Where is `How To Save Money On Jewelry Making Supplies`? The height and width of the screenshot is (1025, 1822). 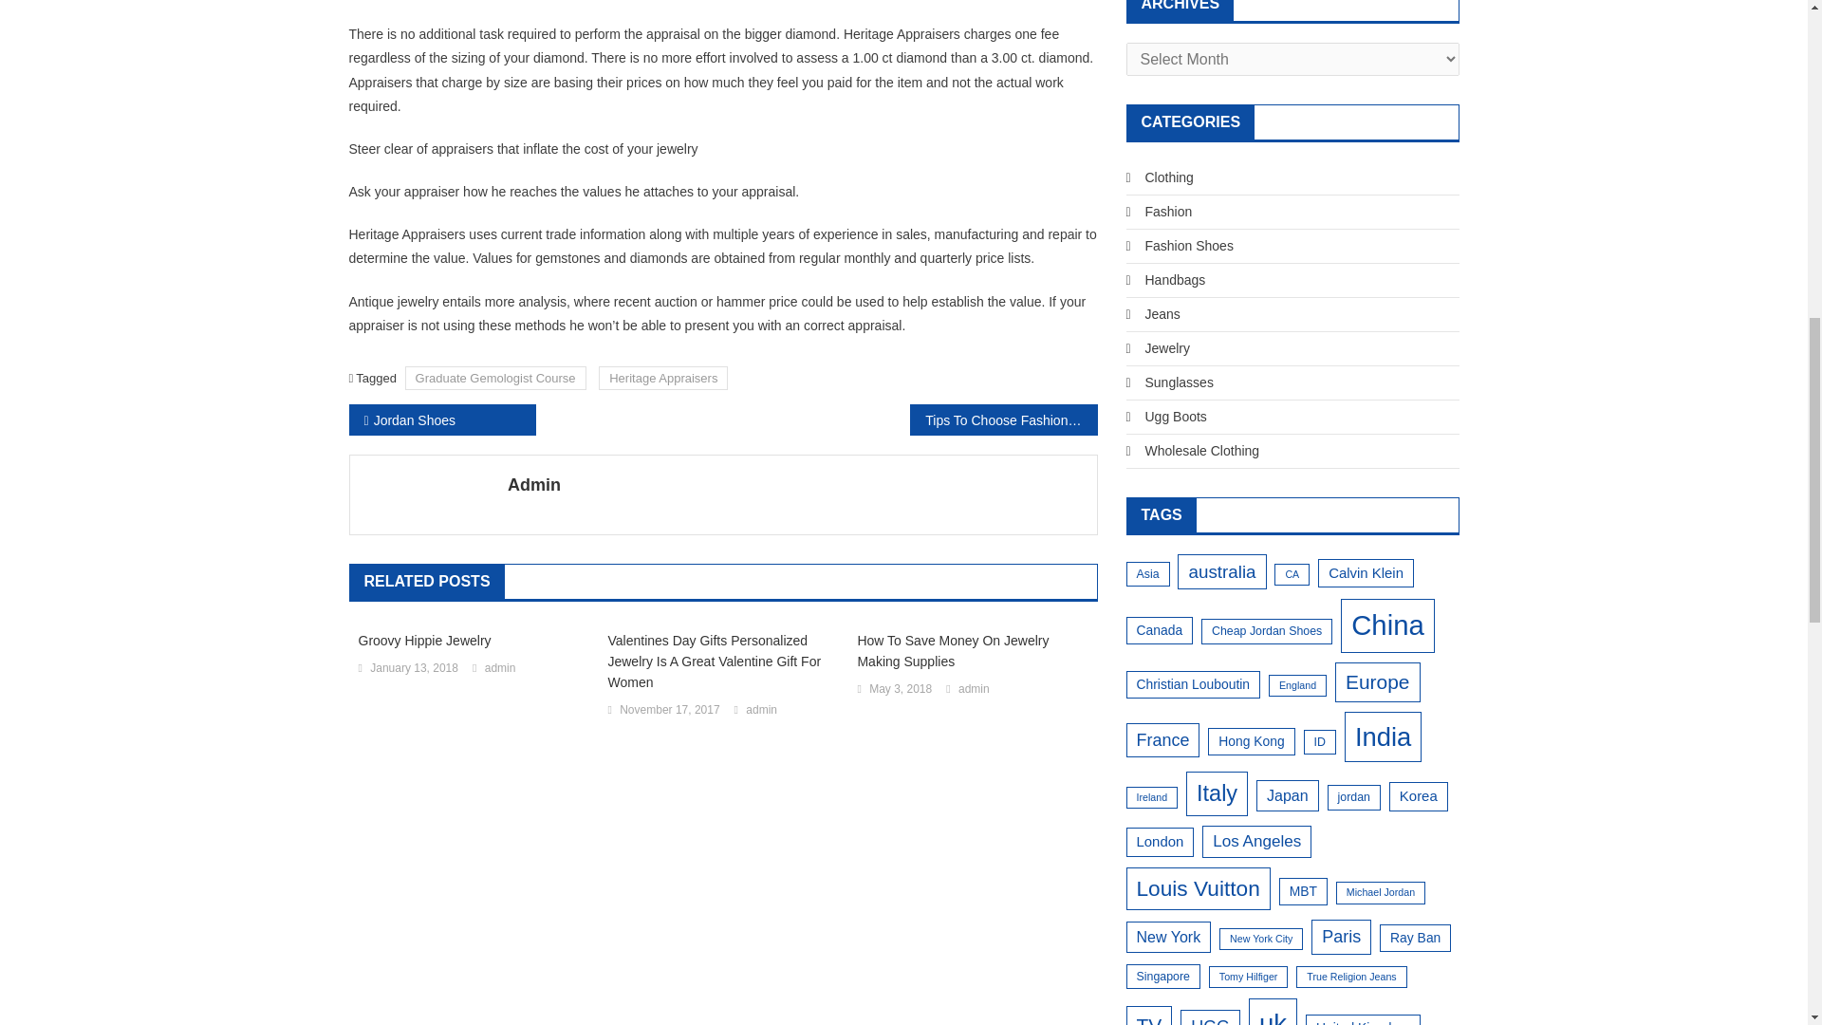 How To Save Money On Jewelry Making Supplies is located at coordinates (972, 651).